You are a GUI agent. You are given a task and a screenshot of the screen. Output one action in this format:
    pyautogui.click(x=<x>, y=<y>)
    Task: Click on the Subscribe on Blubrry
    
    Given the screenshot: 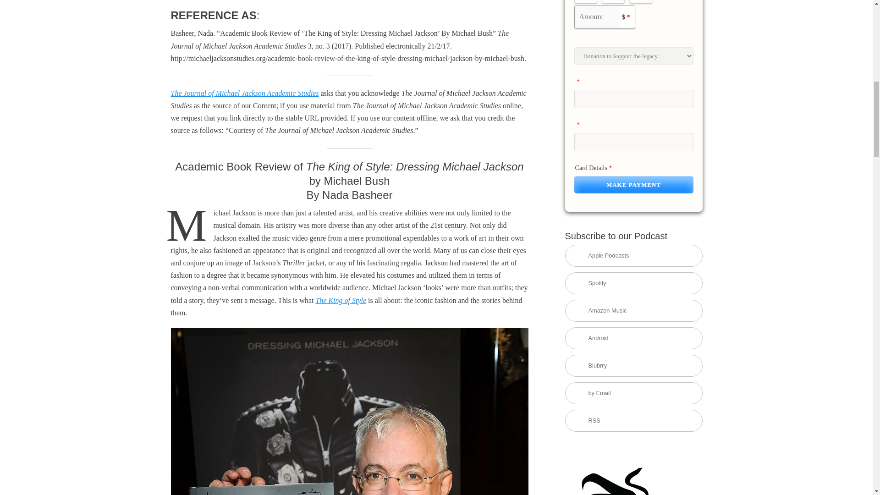 What is the action you would take?
    pyautogui.click(x=633, y=366)
    